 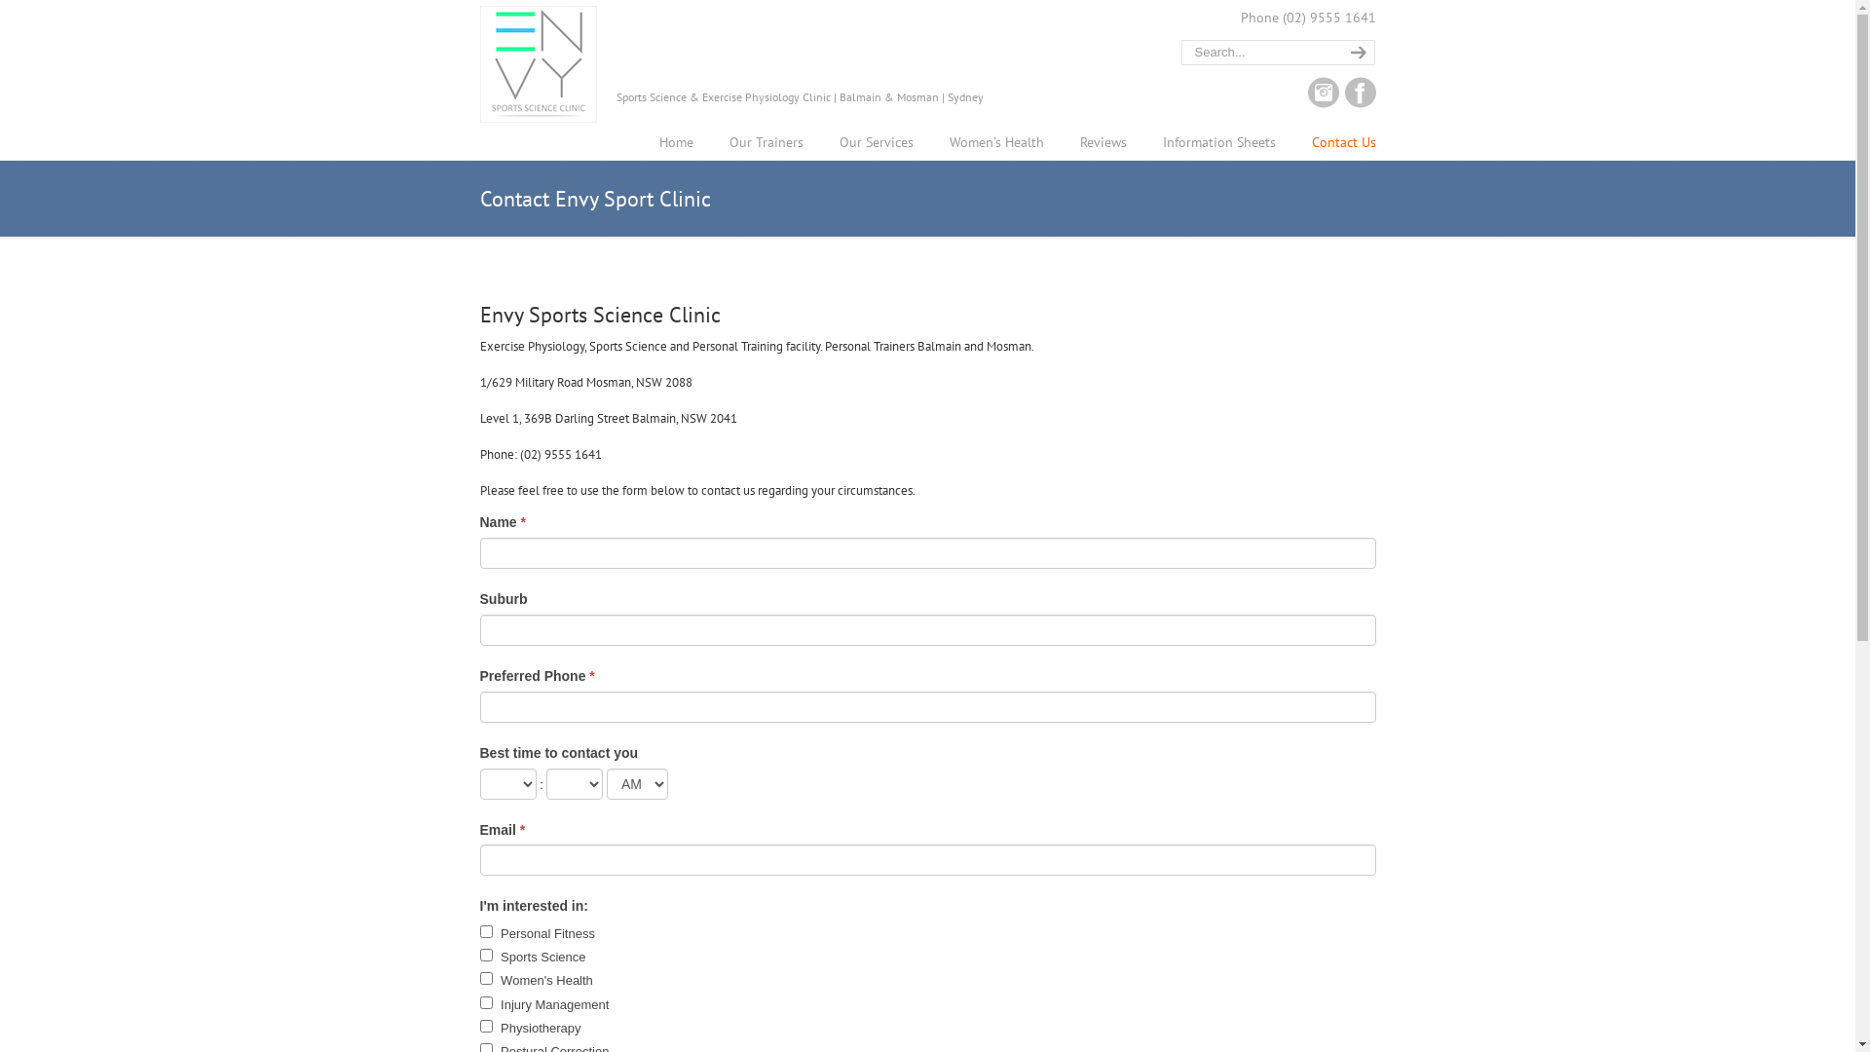 I want to click on search, so click(x=1356, y=53).